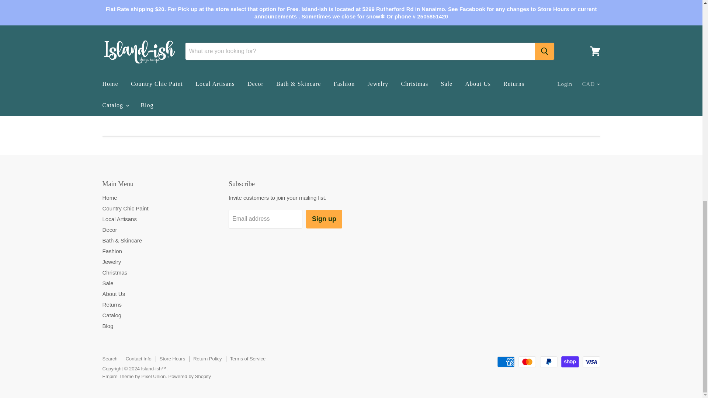 The width and height of the screenshot is (708, 398). What do you see at coordinates (591, 362) in the screenshot?
I see `Visa` at bounding box center [591, 362].